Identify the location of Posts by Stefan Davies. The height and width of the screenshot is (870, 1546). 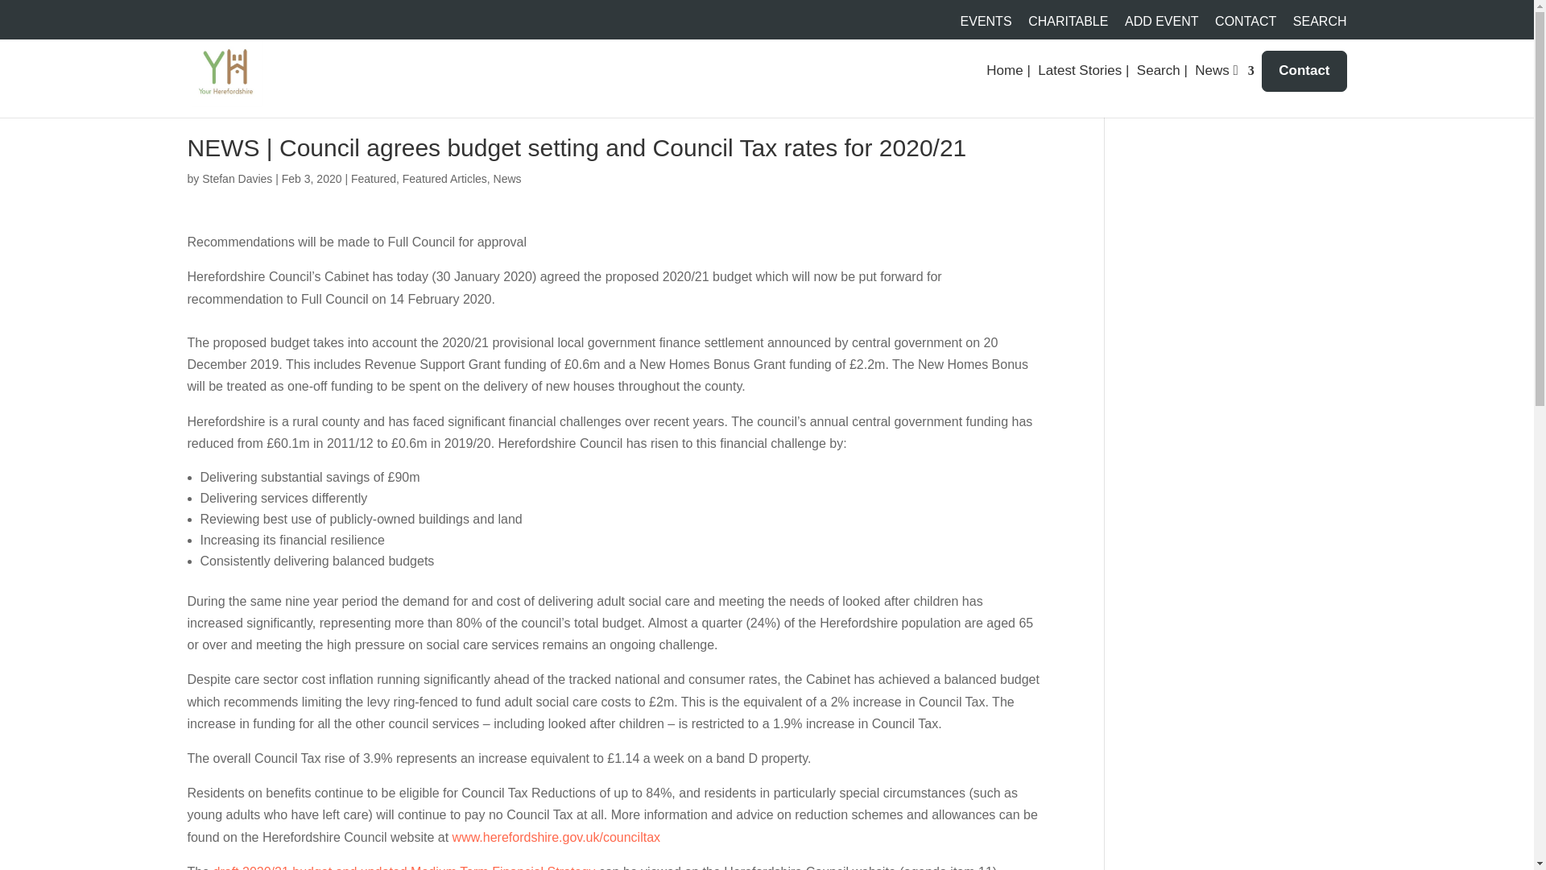
(237, 179).